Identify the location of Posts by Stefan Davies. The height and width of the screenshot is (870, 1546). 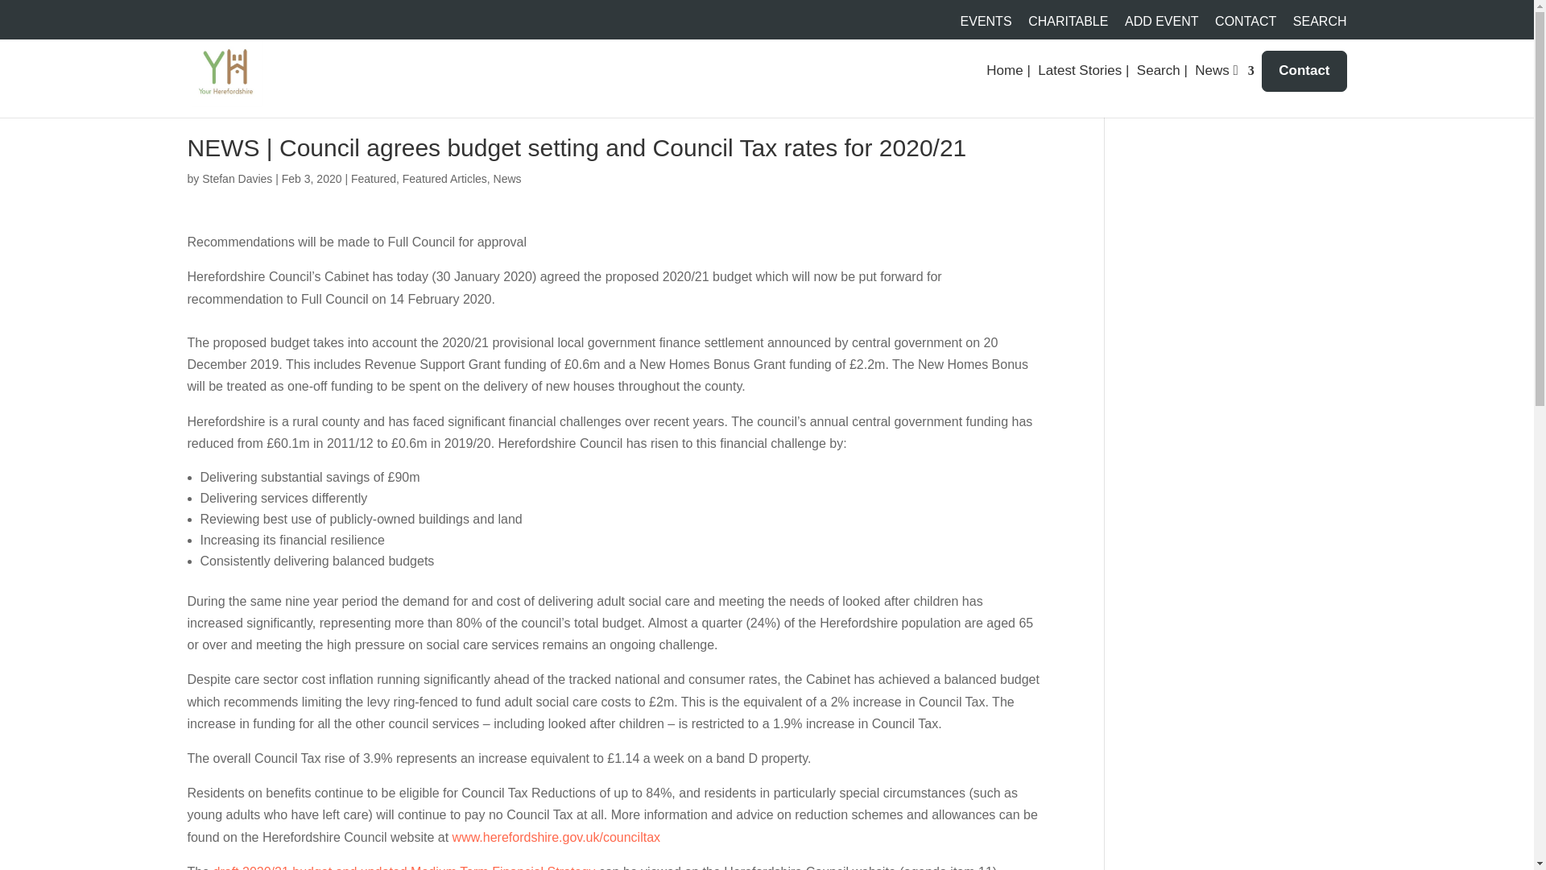
(237, 179).